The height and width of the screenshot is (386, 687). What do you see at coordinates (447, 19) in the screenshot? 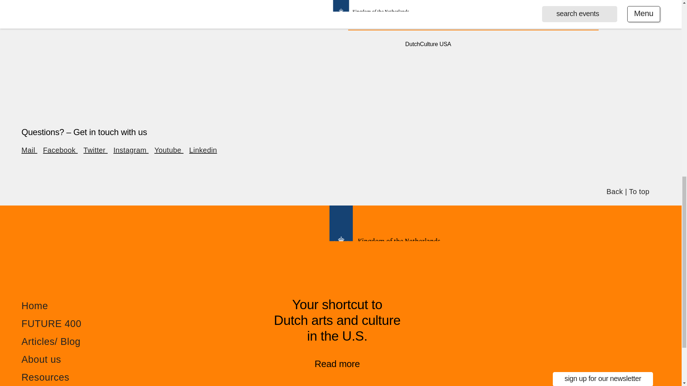
I see `TWITTER` at bounding box center [447, 19].